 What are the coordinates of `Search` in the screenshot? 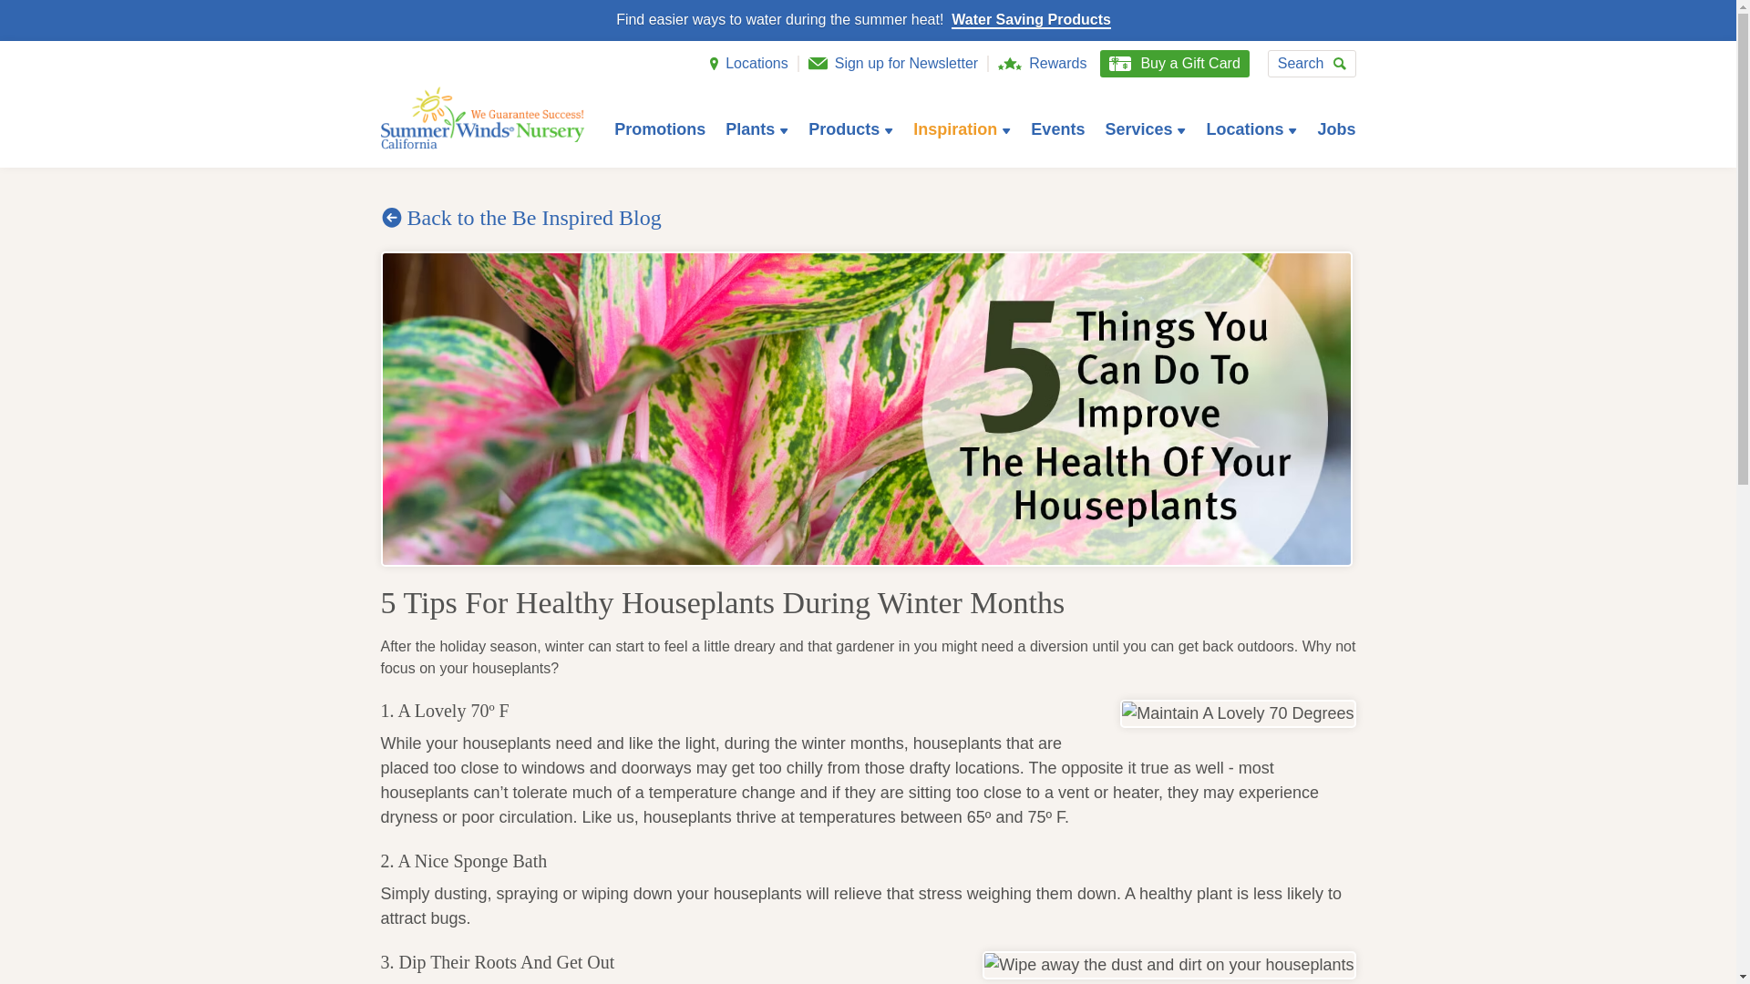 It's located at (1312, 64).